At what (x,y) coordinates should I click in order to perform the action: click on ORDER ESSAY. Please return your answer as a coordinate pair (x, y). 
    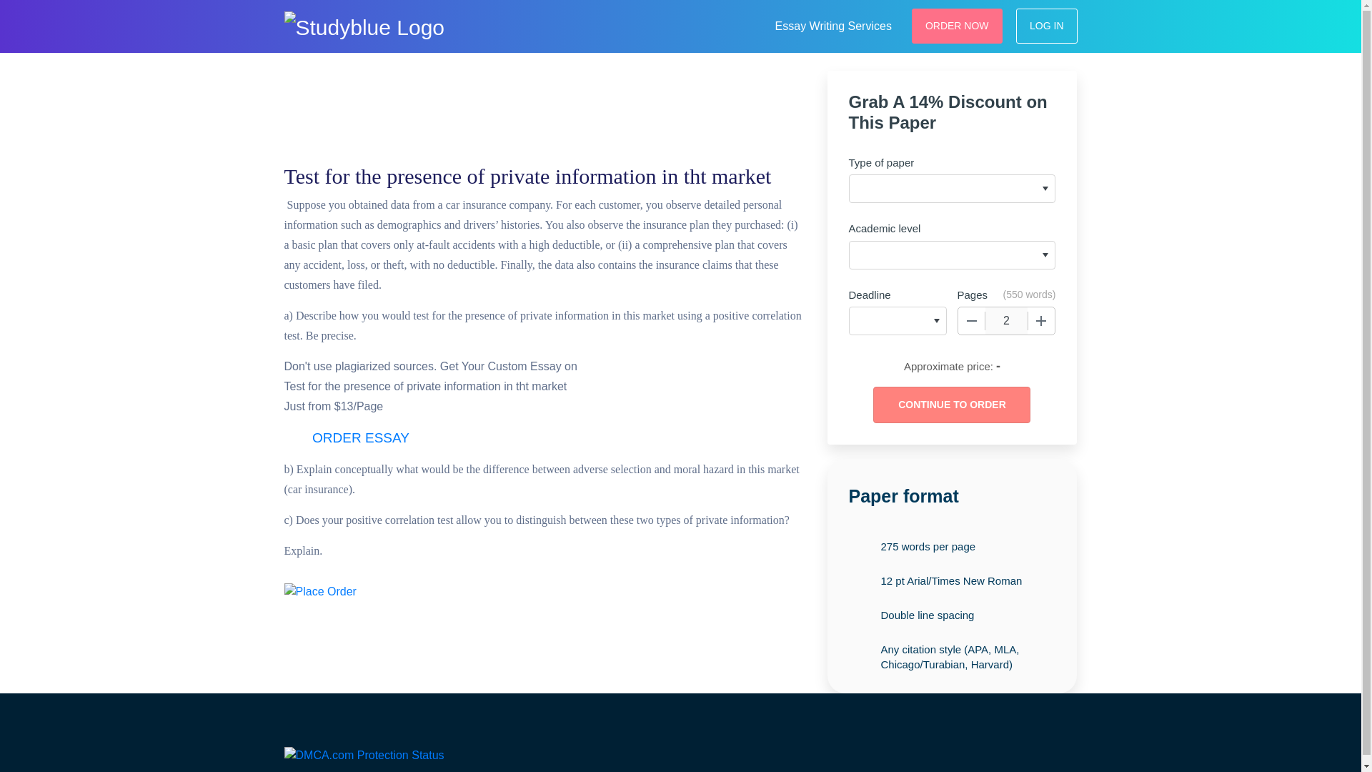
    Looking at the image, I should click on (360, 438).